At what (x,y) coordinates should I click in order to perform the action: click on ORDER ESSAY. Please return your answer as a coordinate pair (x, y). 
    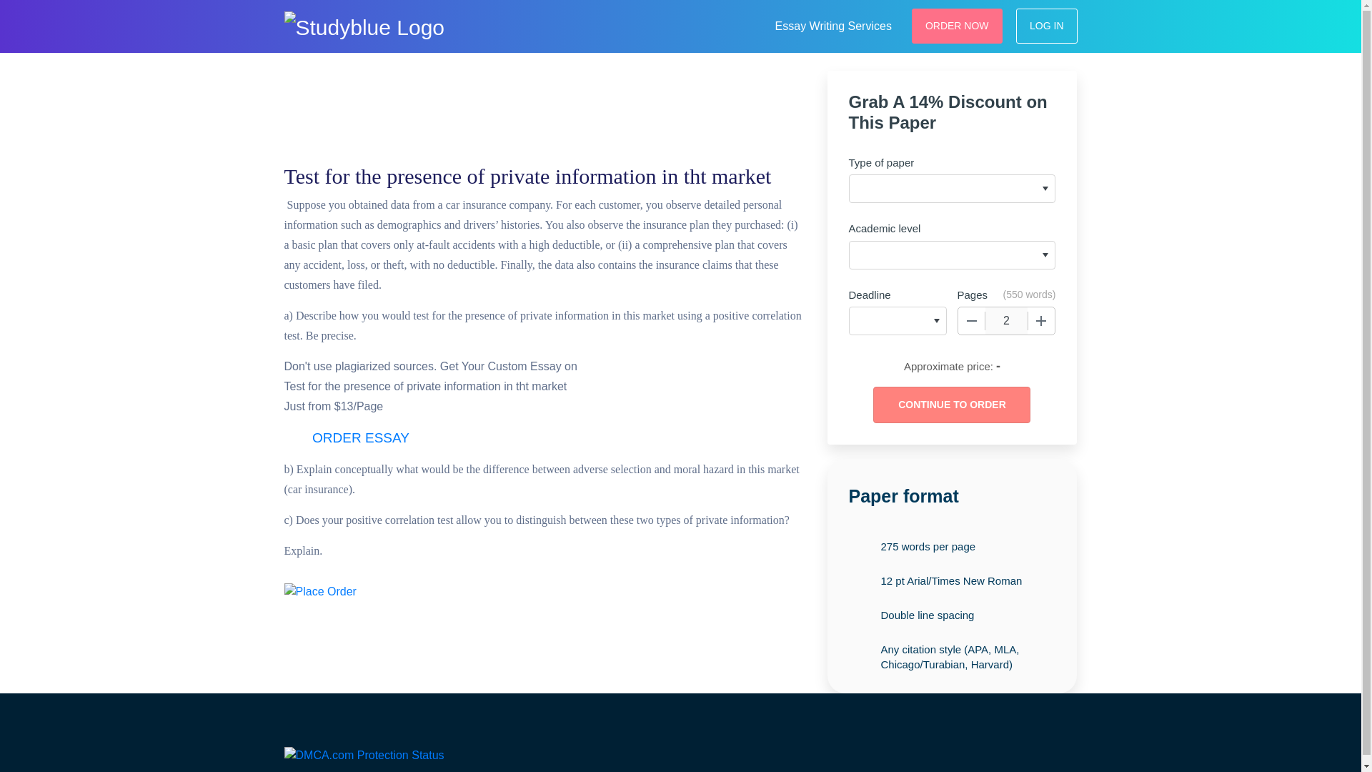
    Looking at the image, I should click on (360, 438).